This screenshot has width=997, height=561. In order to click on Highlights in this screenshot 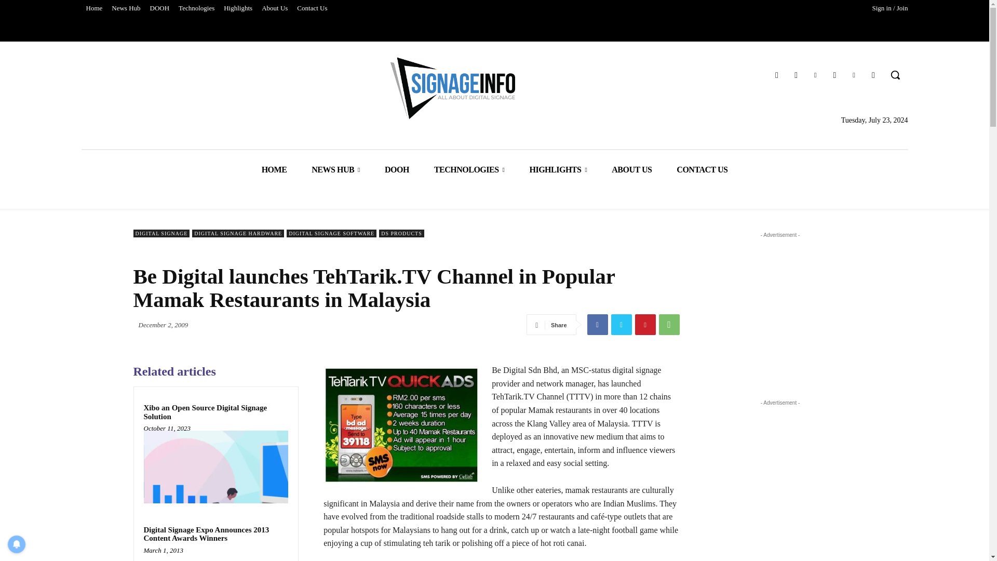, I will do `click(238, 8)`.